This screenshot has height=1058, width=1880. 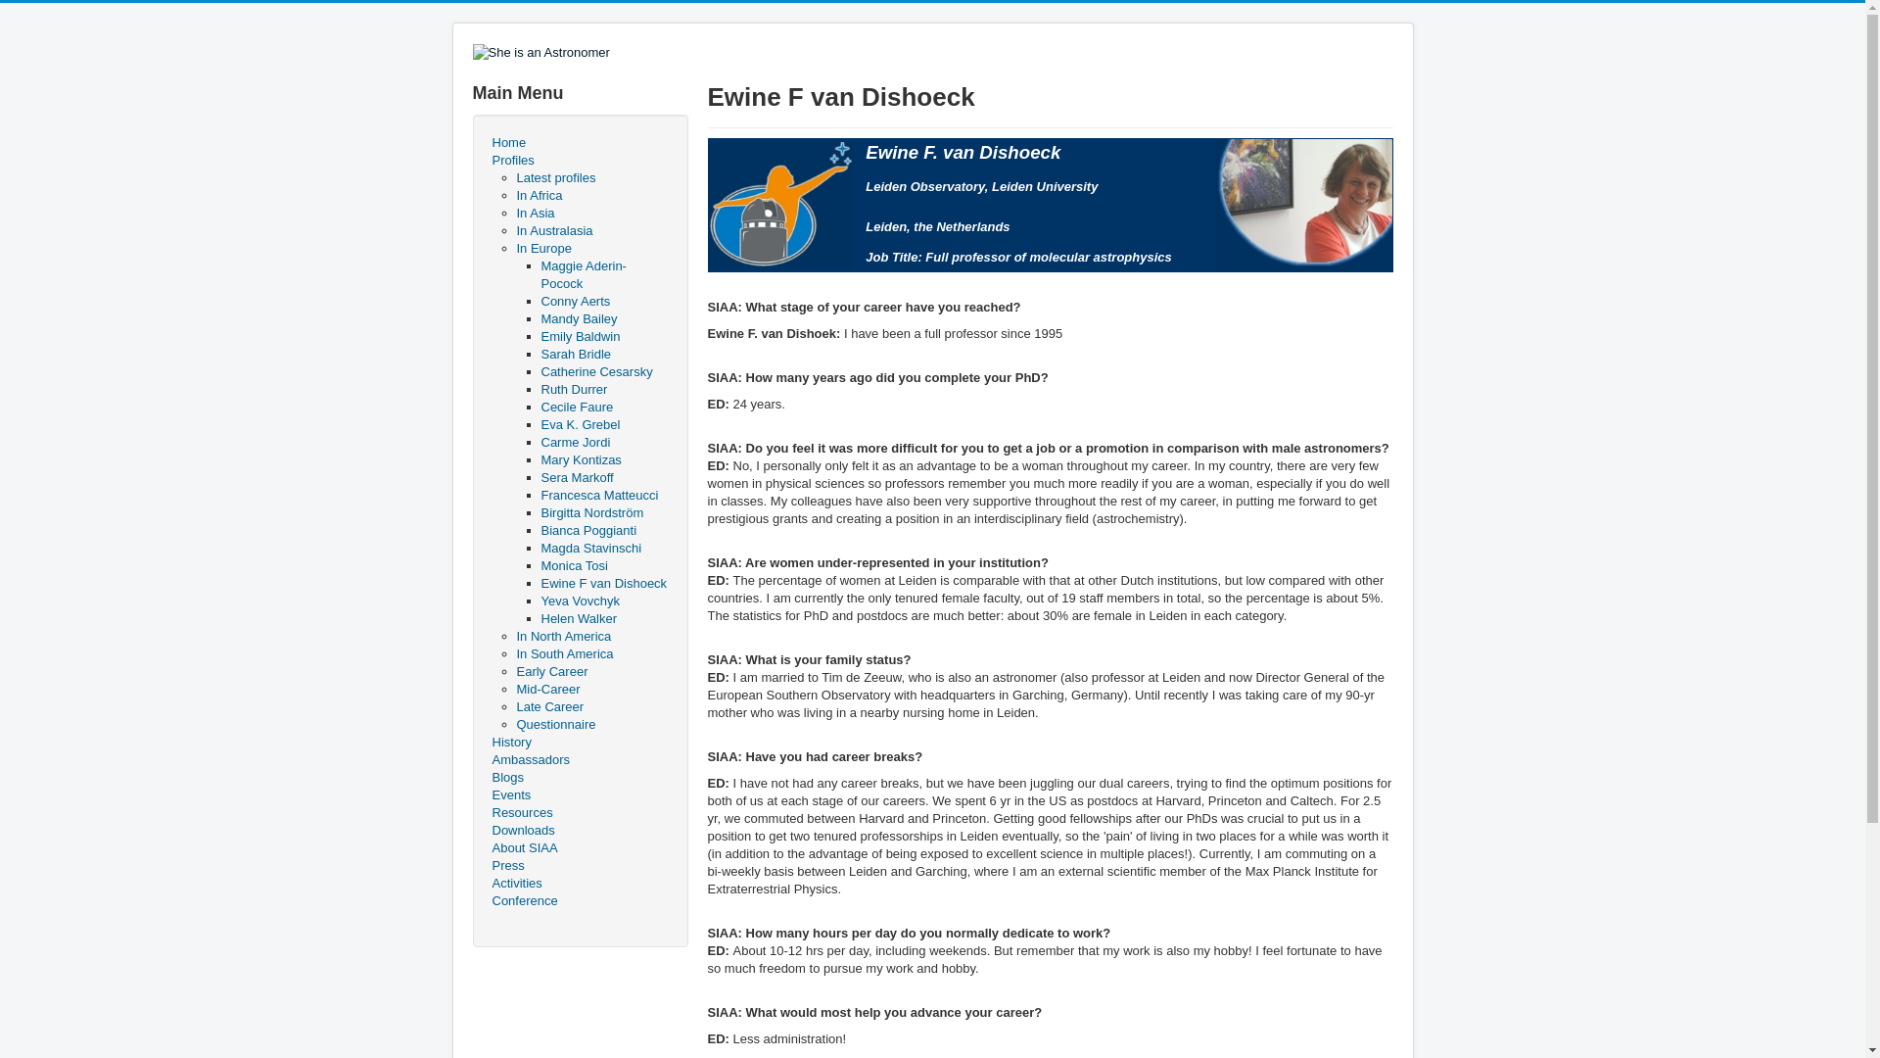 I want to click on Blogs, so click(x=579, y=778).